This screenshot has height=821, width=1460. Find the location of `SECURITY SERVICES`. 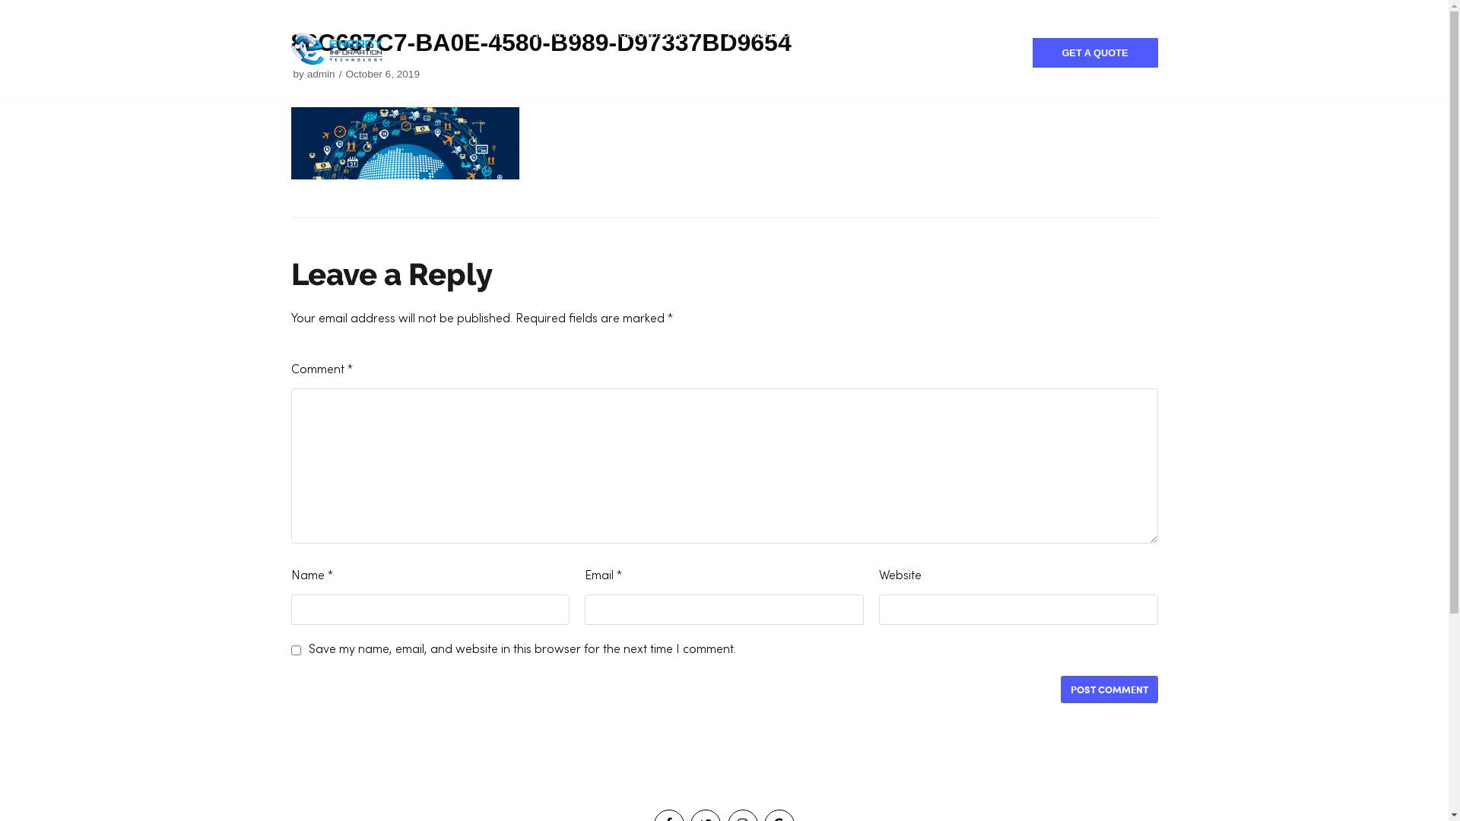

SECURITY SERVICES is located at coordinates (832, 68).